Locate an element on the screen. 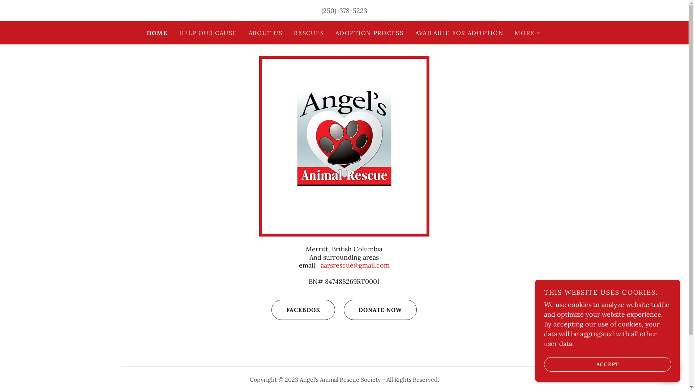 The height and width of the screenshot is (390, 694). RESCUES is located at coordinates (309, 33).